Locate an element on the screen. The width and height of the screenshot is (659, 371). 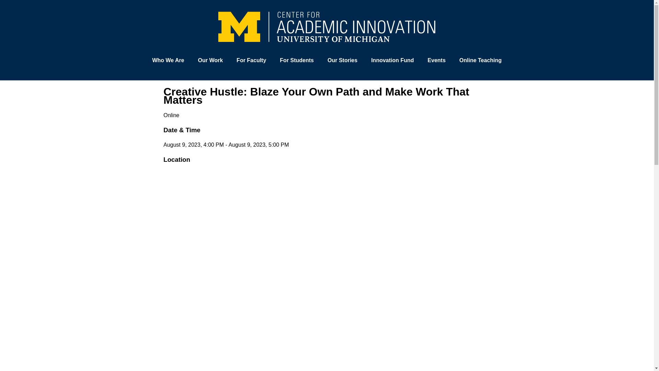
Events is located at coordinates (437, 60).